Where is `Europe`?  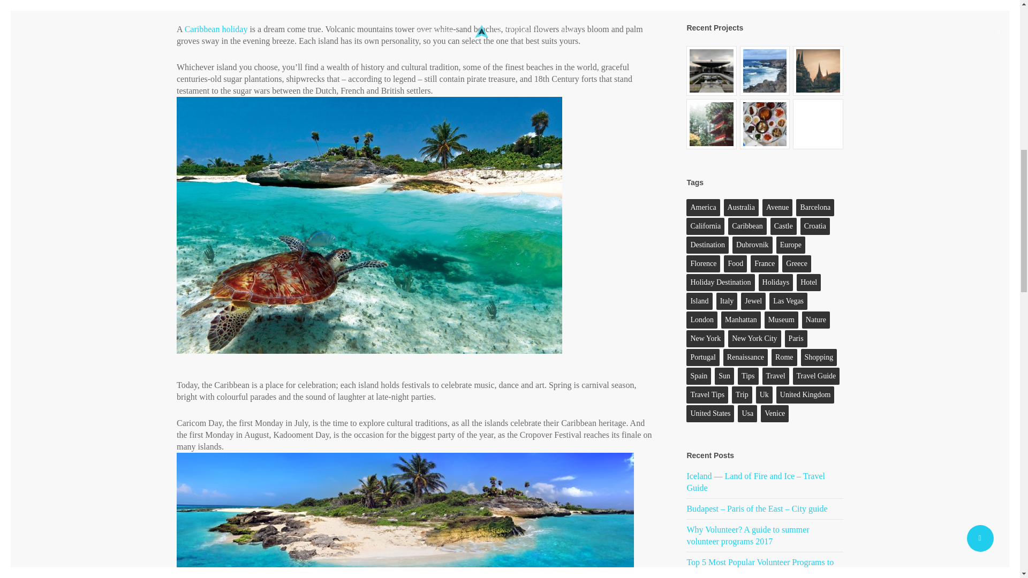 Europe is located at coordinates (790, 245).